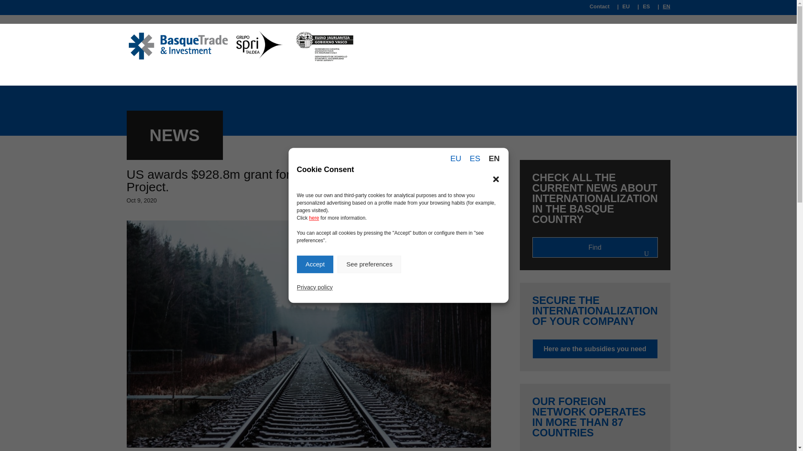  Describe the element at coordinates (643, 8) in the screenshot. I see `ES` at that location.